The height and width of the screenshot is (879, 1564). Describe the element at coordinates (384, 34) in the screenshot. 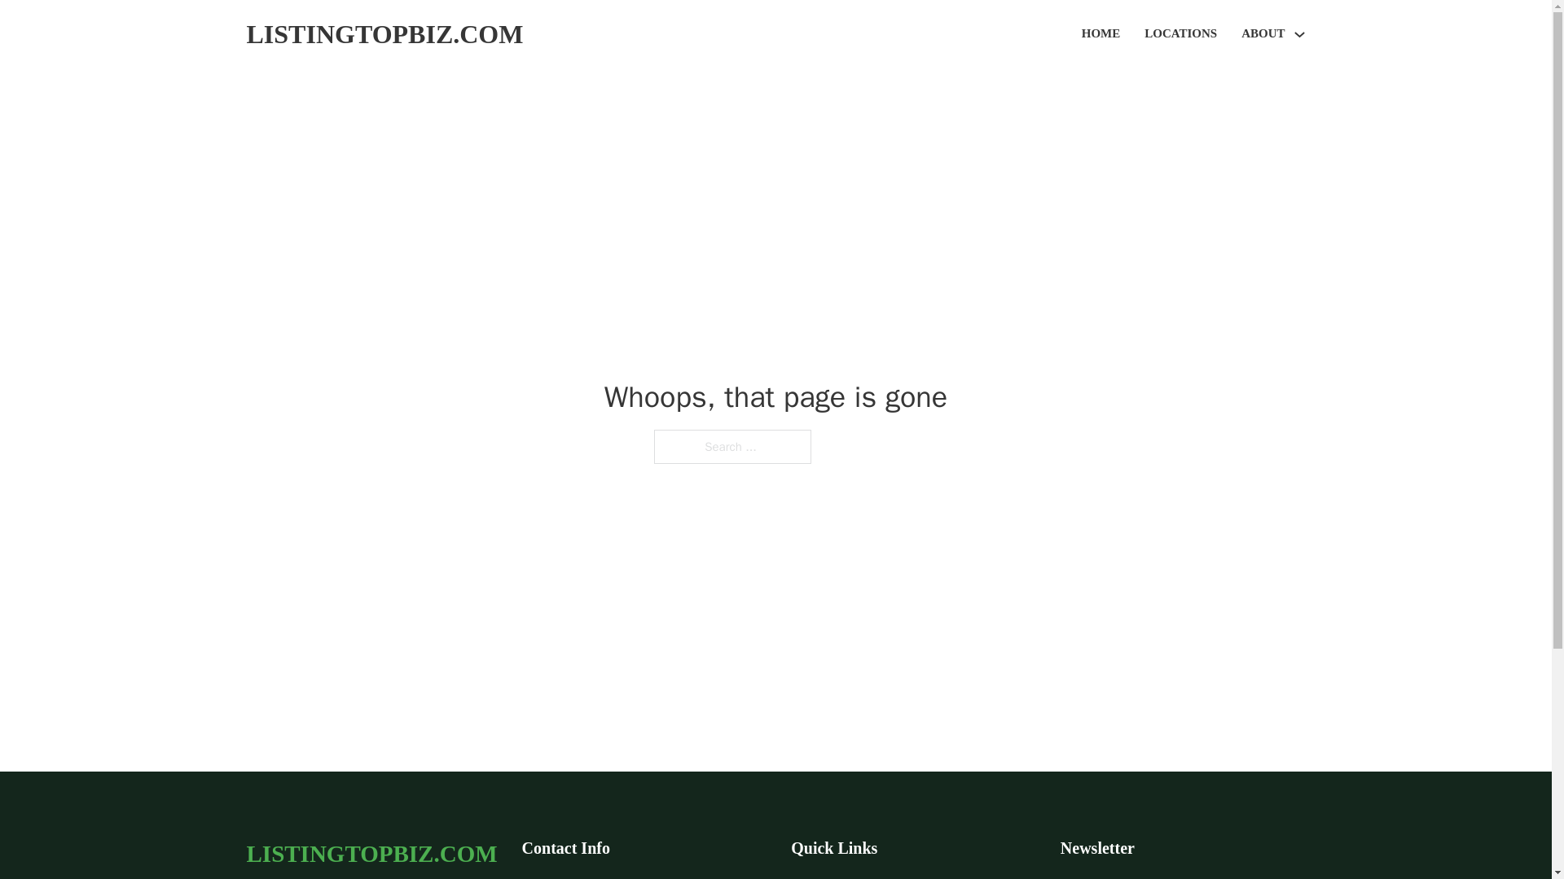

I see `LISTINGTOPBIZ.COM` at that location.